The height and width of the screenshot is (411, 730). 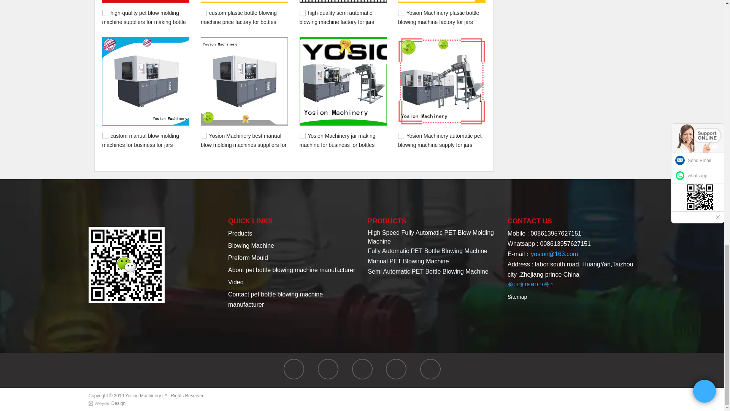 I want to click on 1329, so click(x=401, y=13).